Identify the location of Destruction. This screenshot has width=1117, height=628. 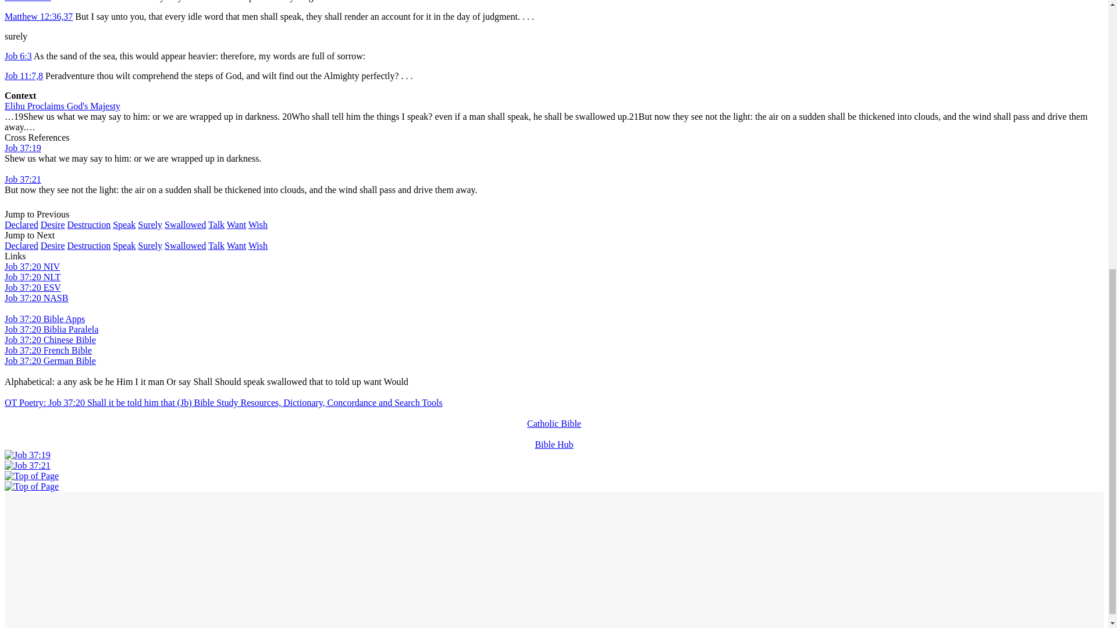
(88, 245).